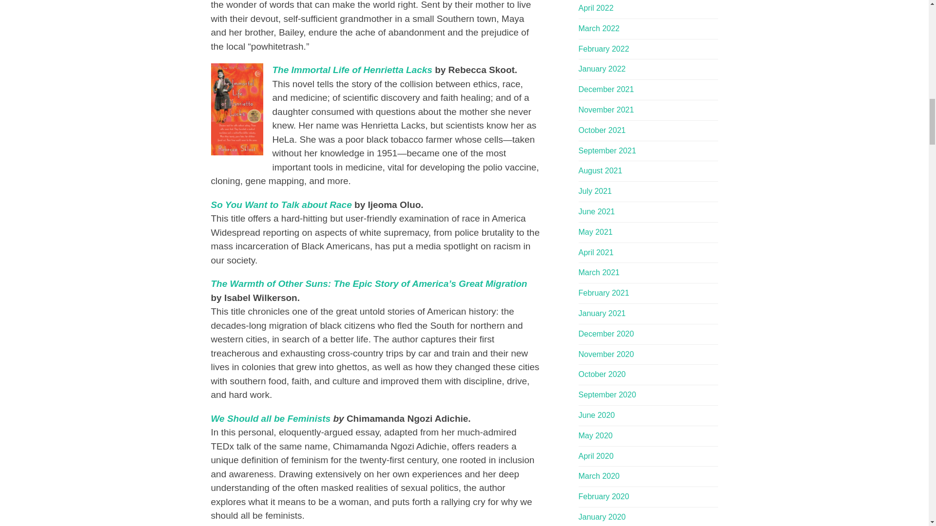 This screenshot has height=526, width=936. Describe the element at coordinates (270, 418) in the screenshot. I see `We Should all be Feminists` at that location.